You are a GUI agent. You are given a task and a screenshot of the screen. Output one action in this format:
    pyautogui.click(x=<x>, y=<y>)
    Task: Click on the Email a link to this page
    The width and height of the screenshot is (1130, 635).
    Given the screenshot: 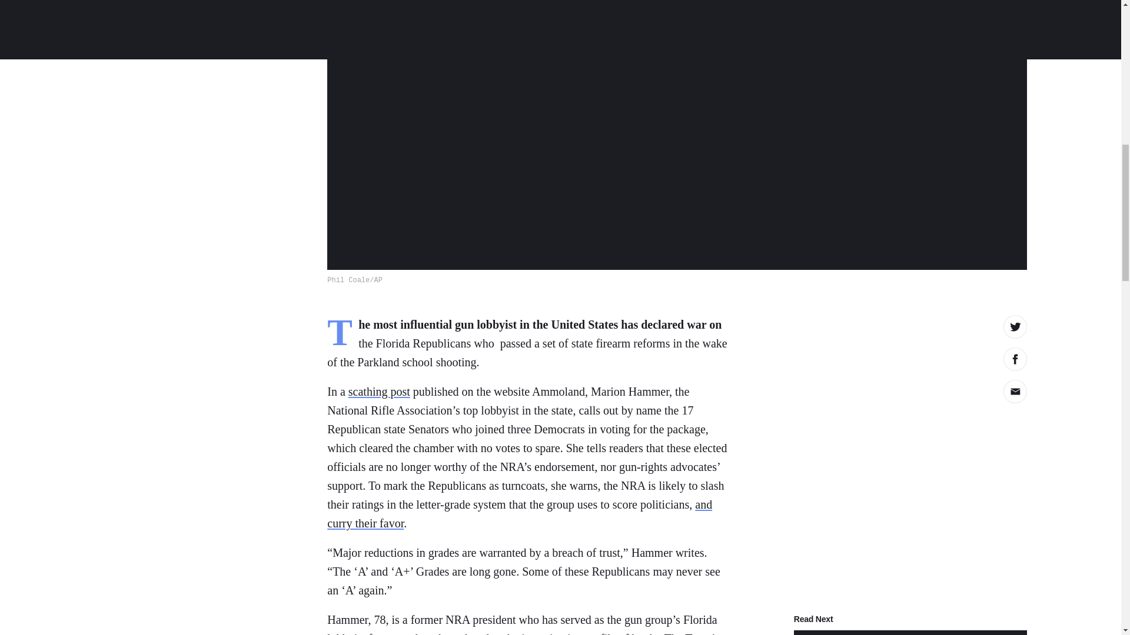 What is the action you would take?
    pyautogui.click(x=1015, y=391)
    